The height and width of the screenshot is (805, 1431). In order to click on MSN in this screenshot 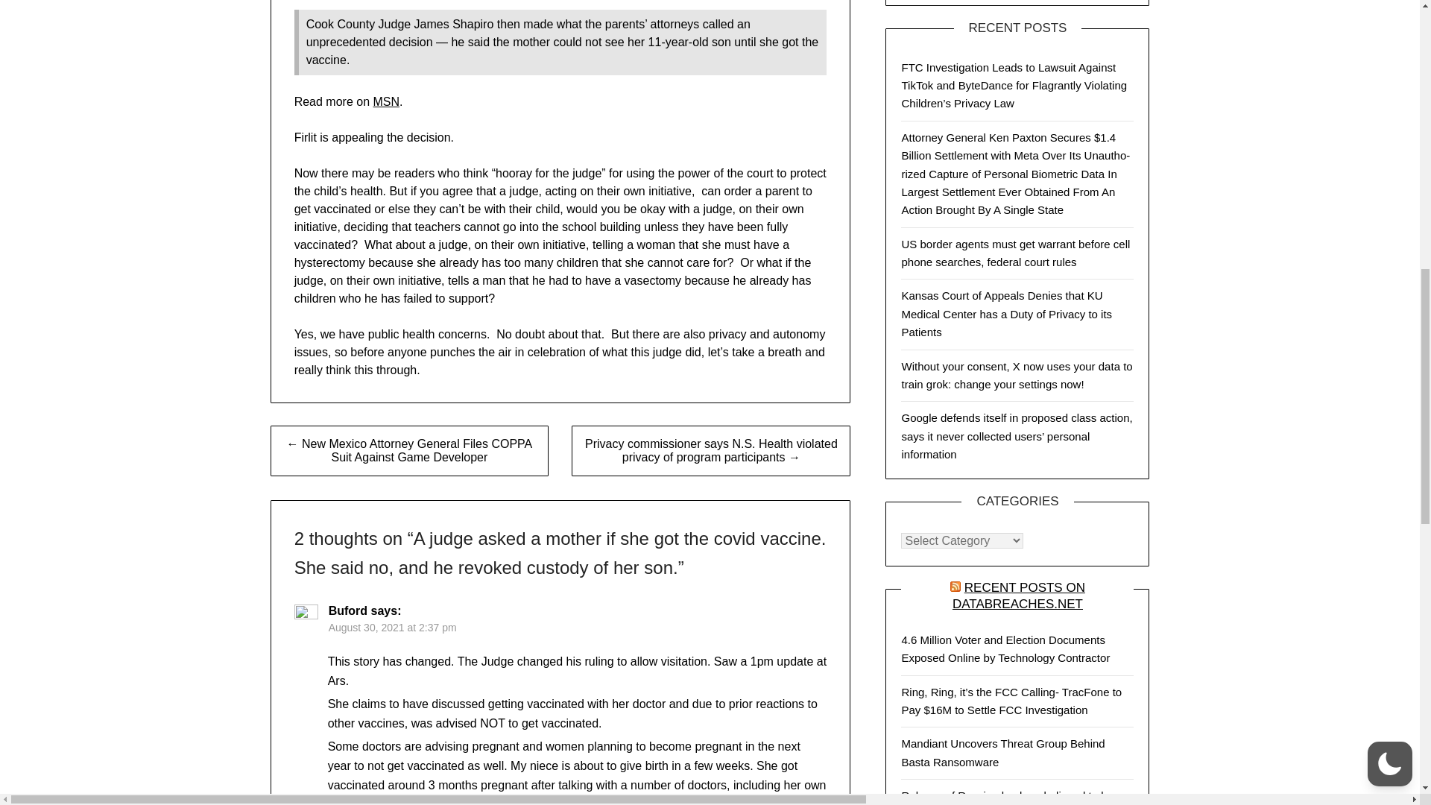, I will do `click(385, 101)`.